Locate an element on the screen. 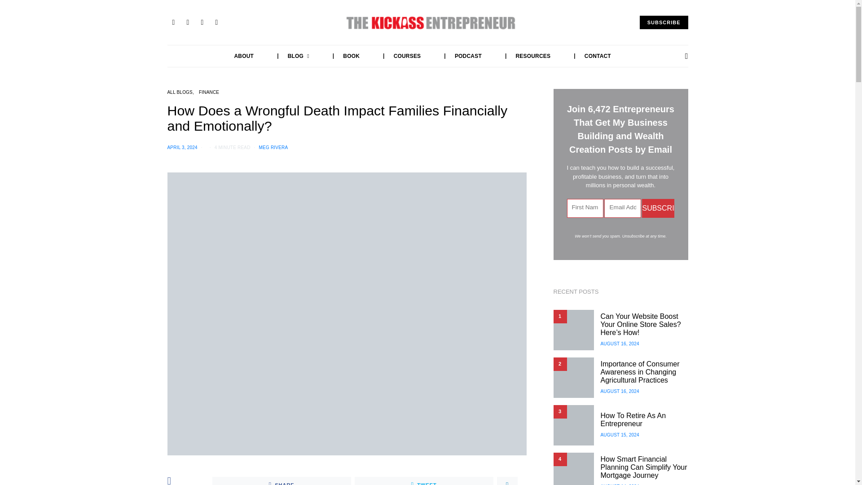 This screenshot has height=485, width=862. SUBSCRIBE is located at coordinates (664, 22).